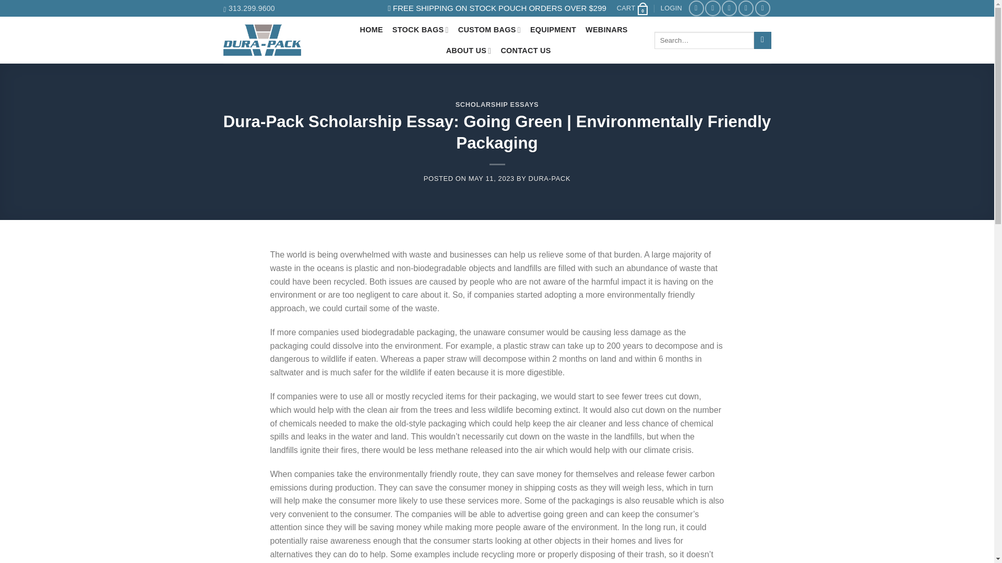  I want to click on Follow on LinkedIn, so click(746, 8).